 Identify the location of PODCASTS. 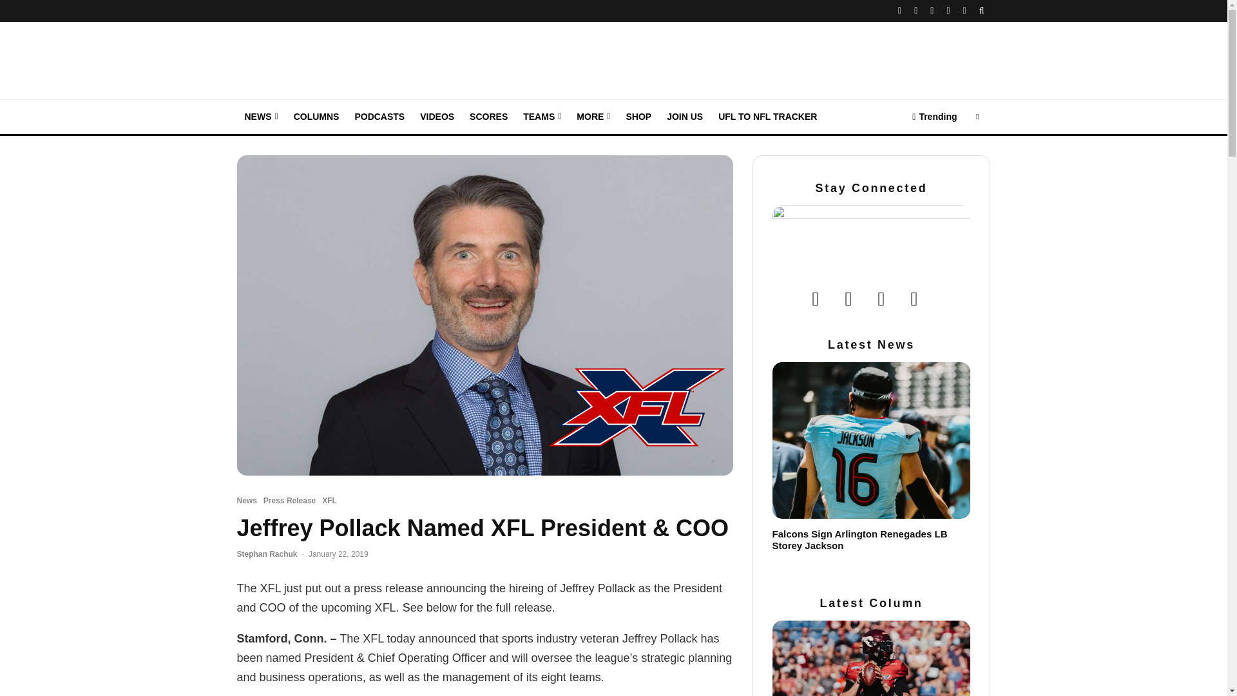
(379, 117).